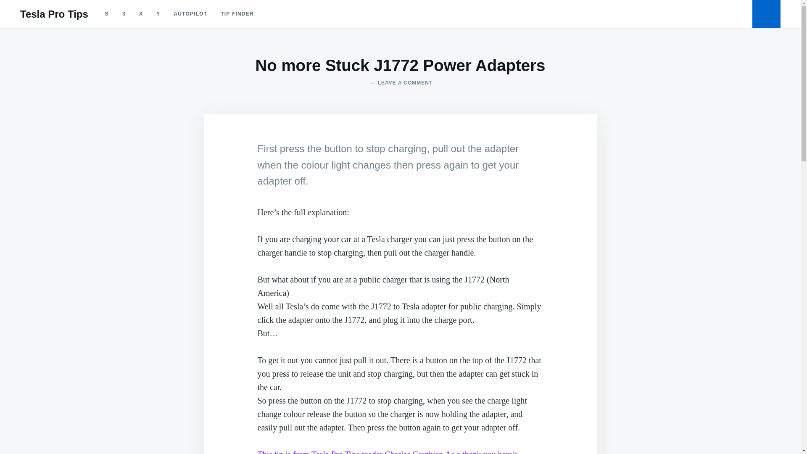 The width and height of the screenshot is (807, 454). What do you see at coordinates (107, 14) in the screenshot?
I see `S` at bounding box center [107, 14].